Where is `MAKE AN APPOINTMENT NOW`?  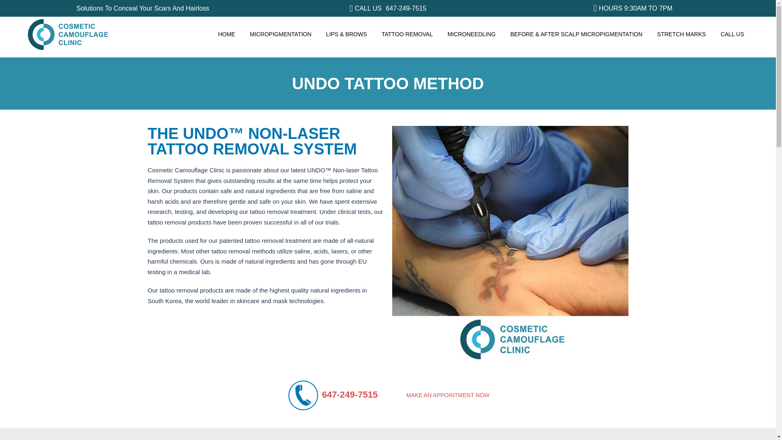 MAKE AN APPOINTMENT NOW is located at coordinates (447, 395).